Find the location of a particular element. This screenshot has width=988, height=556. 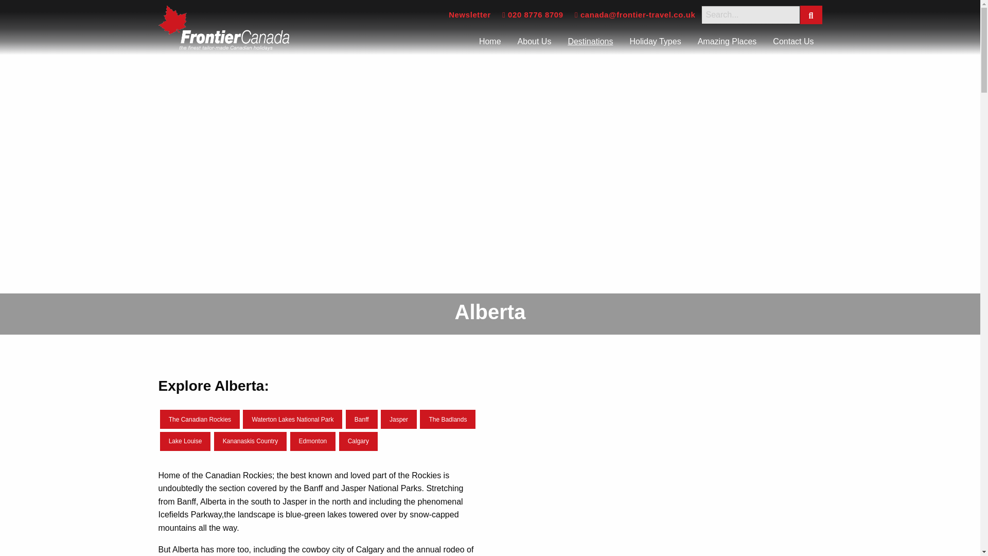

Search for: is located at coordinates (750, 14).